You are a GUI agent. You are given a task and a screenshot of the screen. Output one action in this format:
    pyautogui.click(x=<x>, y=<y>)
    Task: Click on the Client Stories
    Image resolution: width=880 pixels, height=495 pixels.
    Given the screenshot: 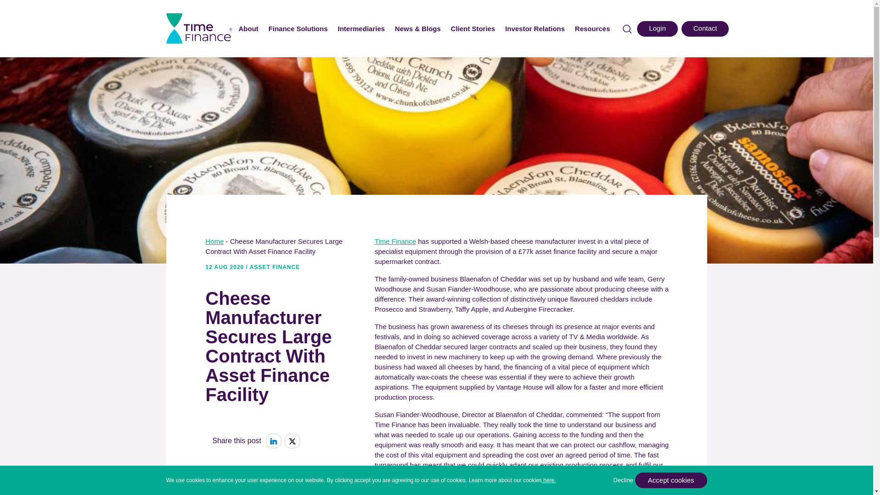 What is the action you would take?
    pyautogui.click(x=473, y=28)
    